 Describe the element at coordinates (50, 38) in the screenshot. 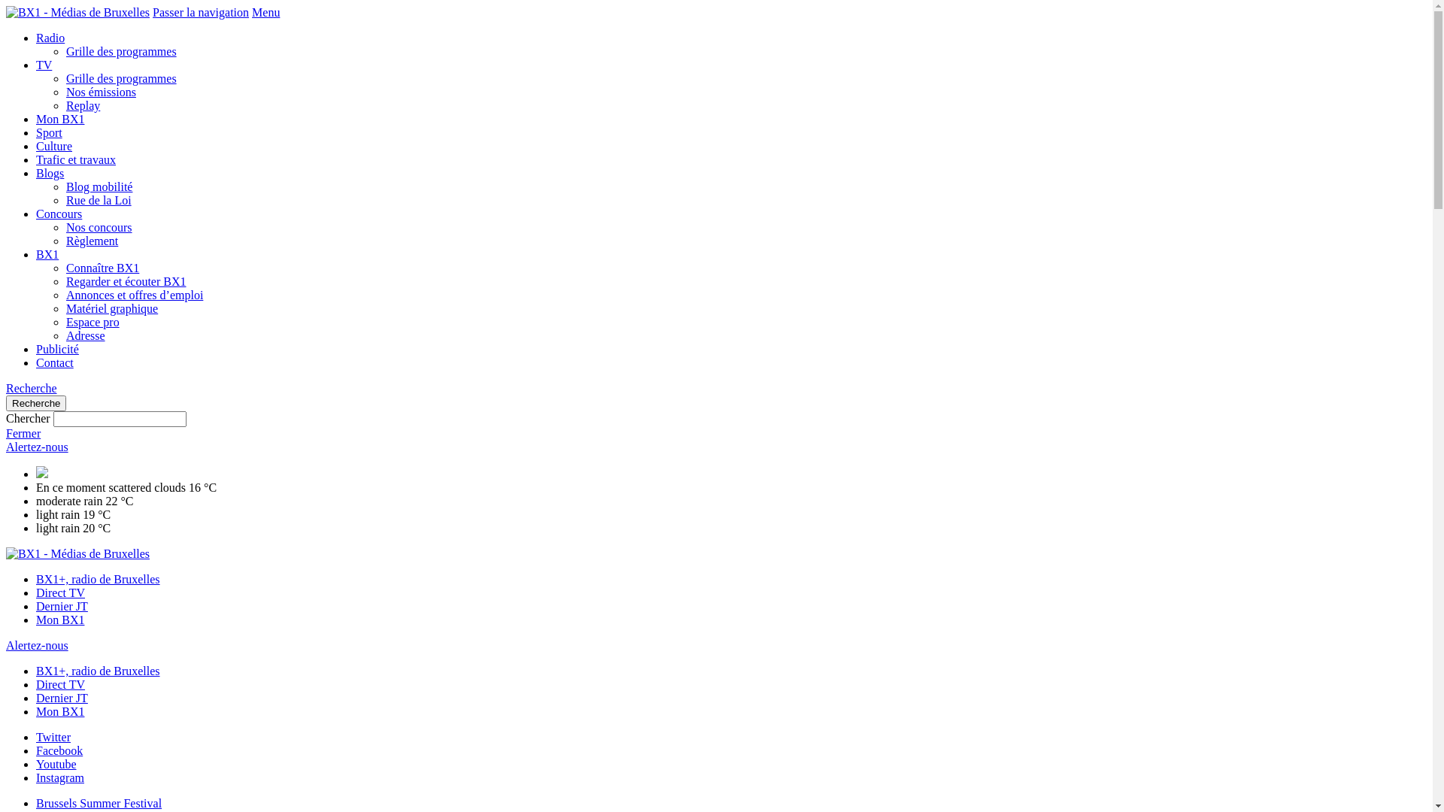

I see `Radio` at that location.